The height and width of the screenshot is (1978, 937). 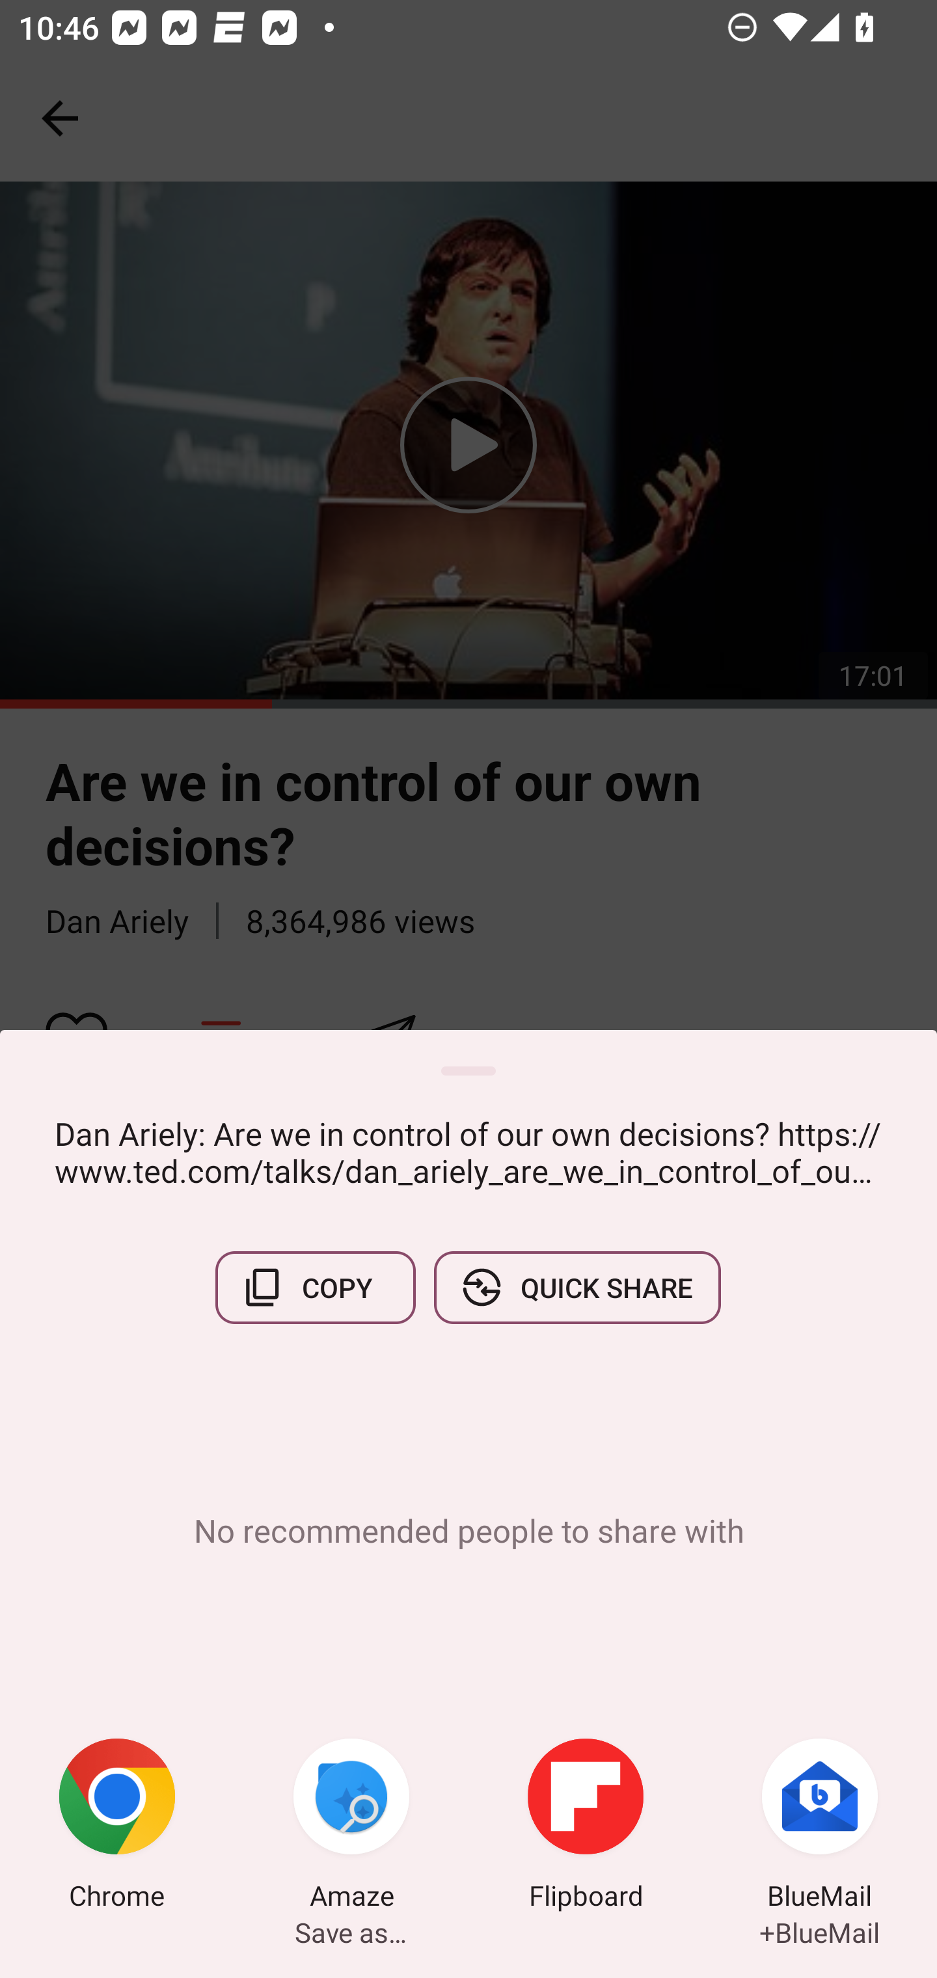 I want to click on BlueMail +BlueMail, so click(x=820, y=1827).